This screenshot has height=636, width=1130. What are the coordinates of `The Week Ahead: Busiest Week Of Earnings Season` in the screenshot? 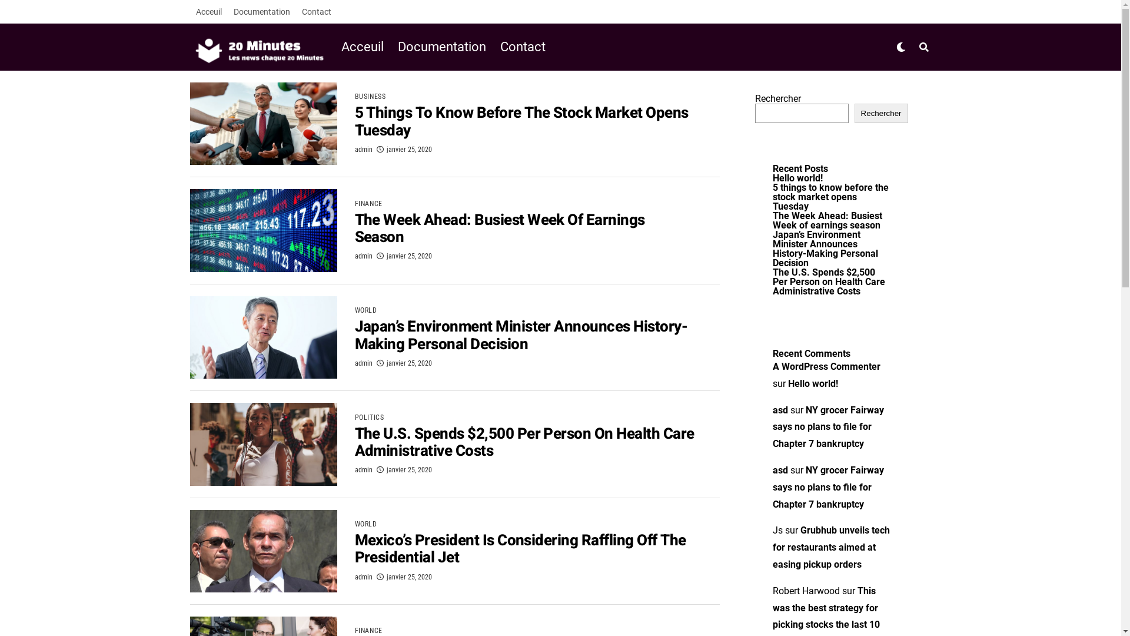 It's located at (499, 230).